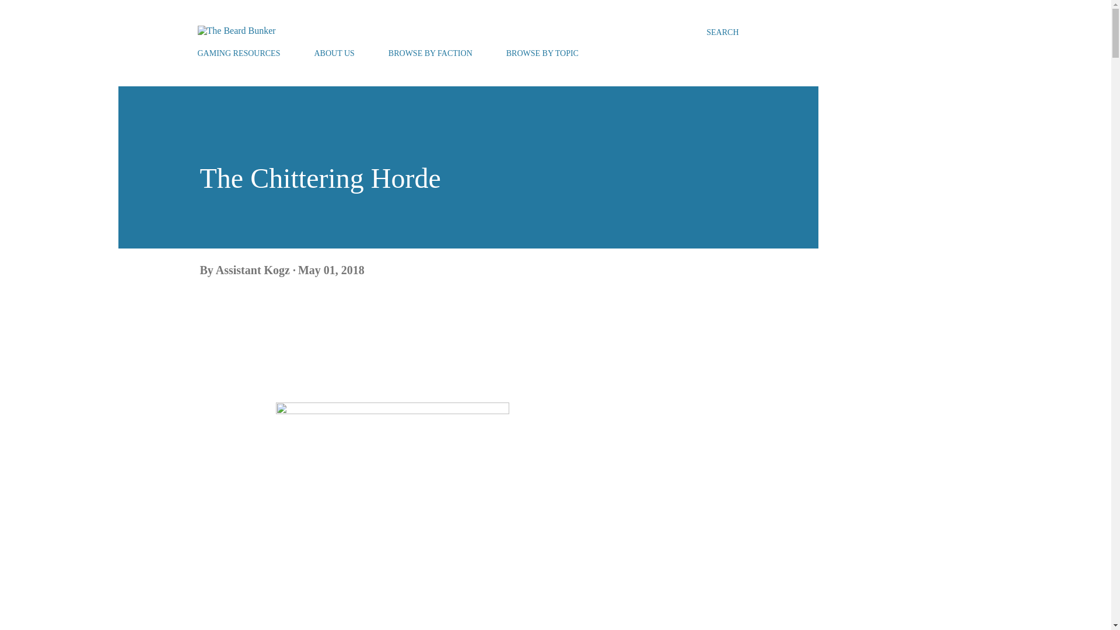 This screenshot has height=630, width=1120. Describe the element at coordinates (334, 54) in the screenshot. I see `ABOUT US` at that location.